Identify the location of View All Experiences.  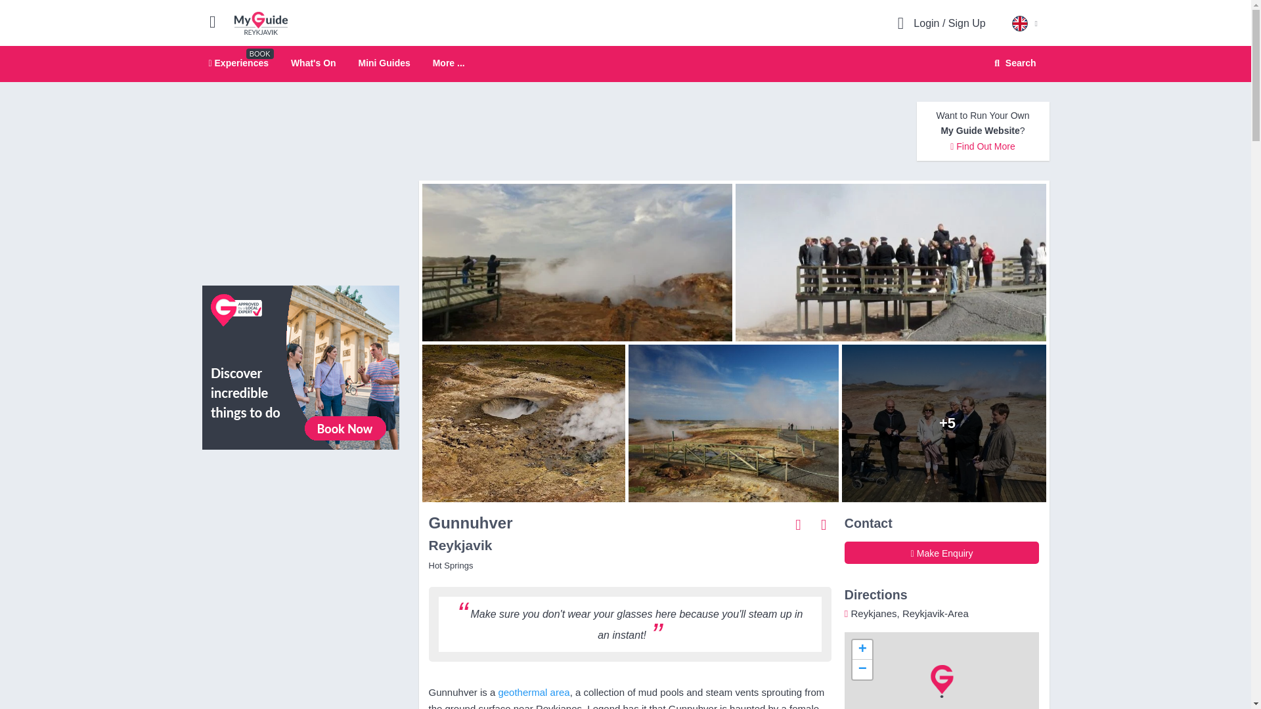
(625, 64).